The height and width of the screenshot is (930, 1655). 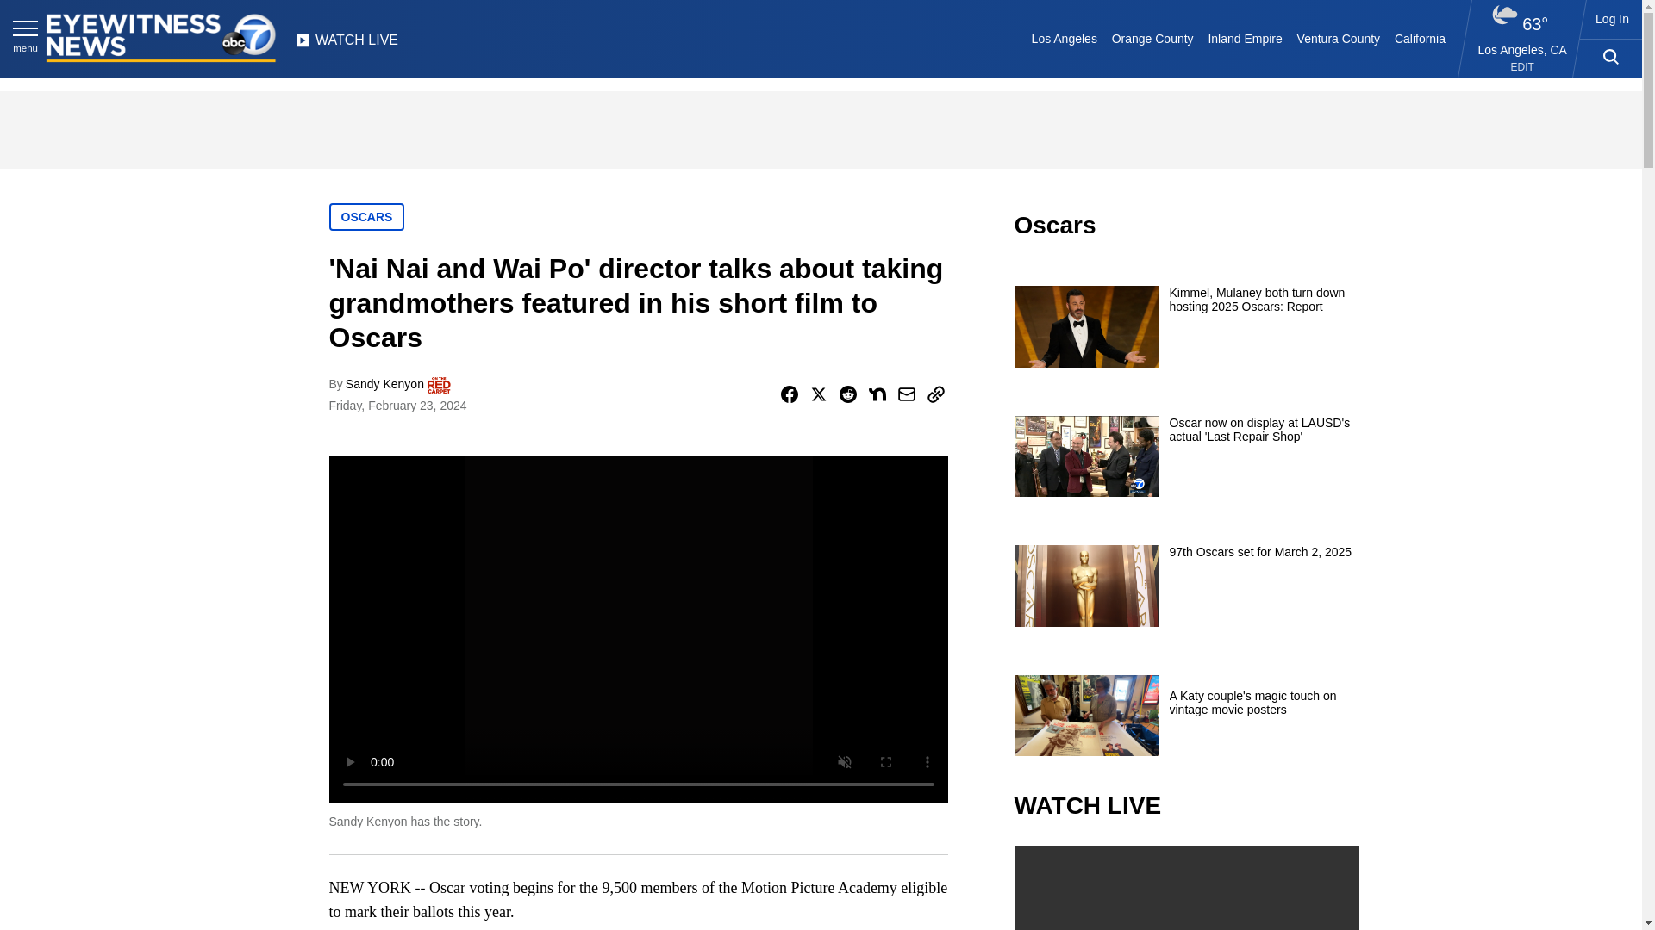 I want to click on Los Angeles, so click(x=1064, y=38).